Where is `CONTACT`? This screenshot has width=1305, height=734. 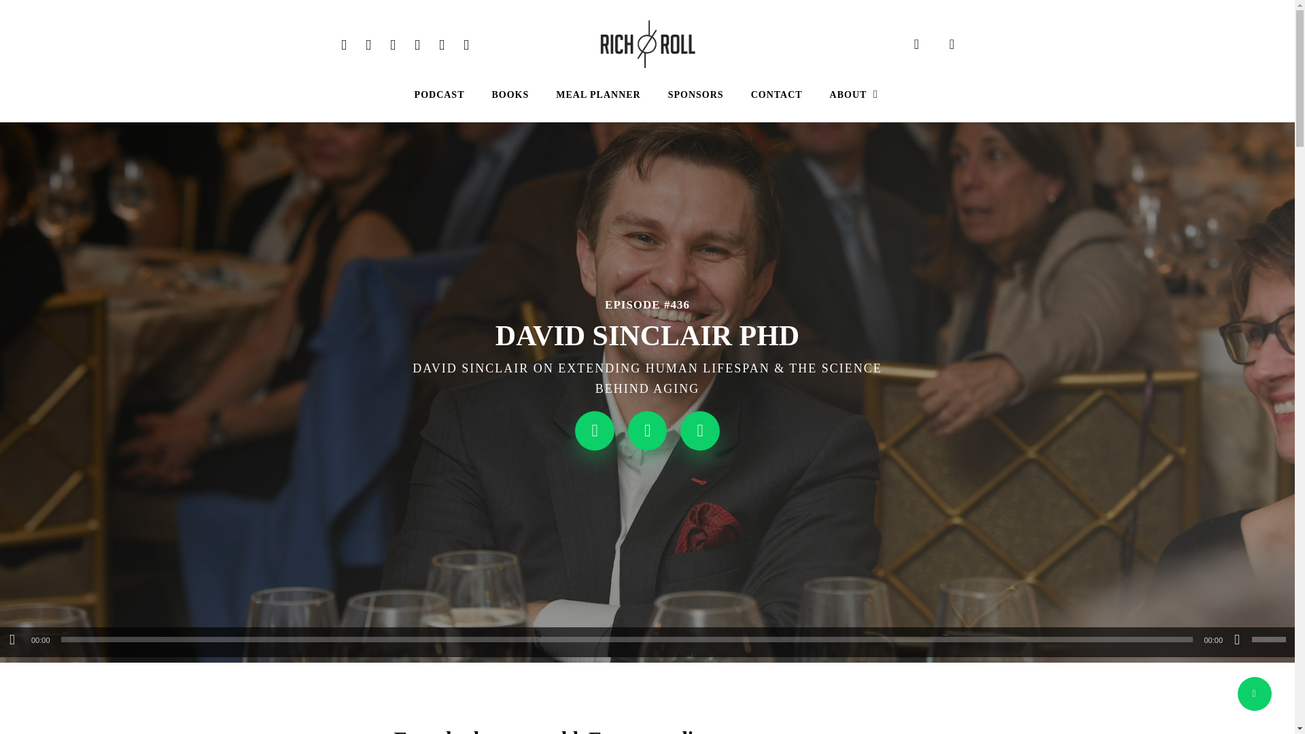
CONTACT is located at coordinates (776, 95).